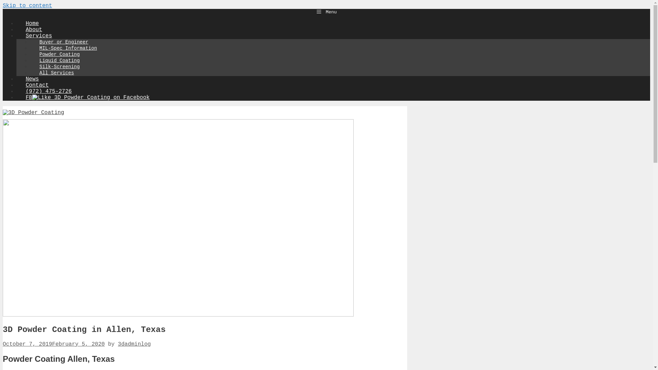 The image size is (658, 370). What do you see at coordinates (49, 91) in the screenshot?
I see `(972) 475-2726` at bounding box center [49, 91].